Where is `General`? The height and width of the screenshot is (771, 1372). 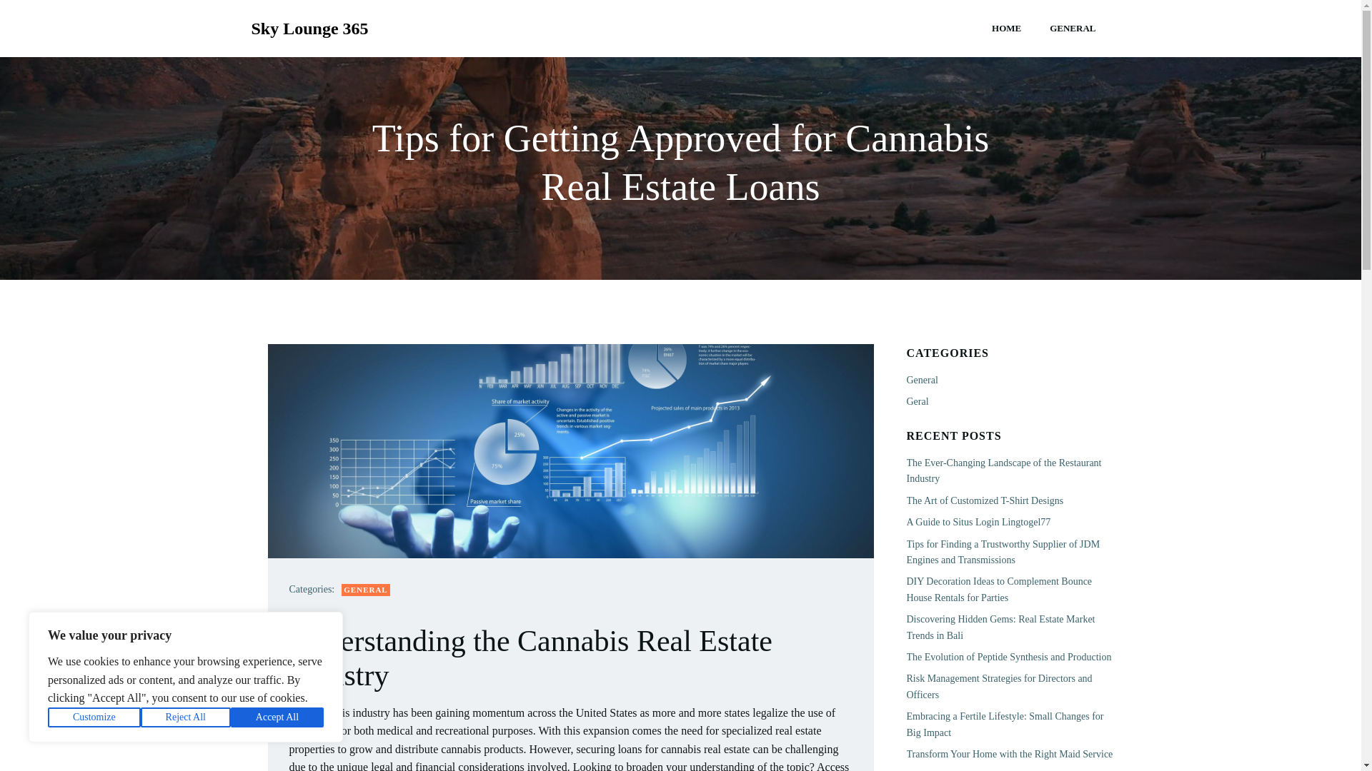 General is located at coordinates (921, 380).